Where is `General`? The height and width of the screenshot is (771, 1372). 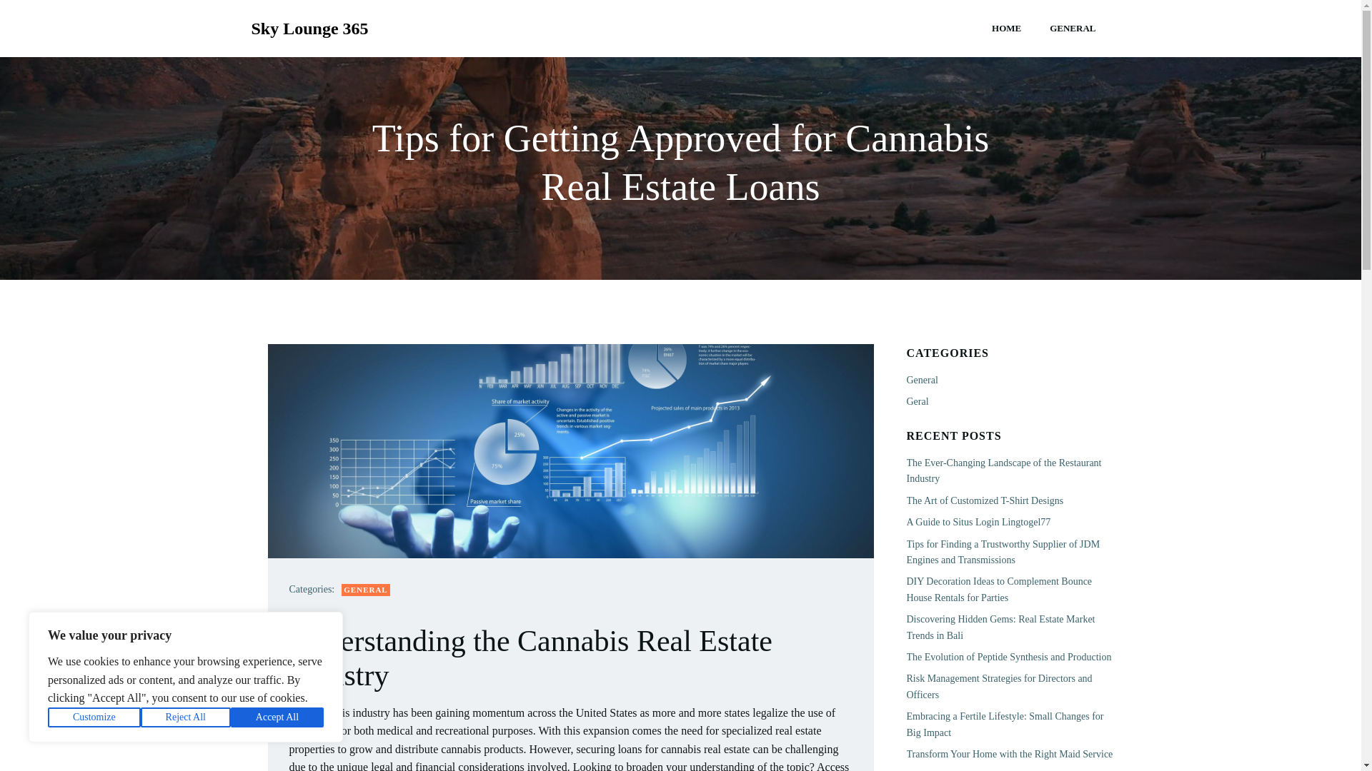 General is located at coordinates (921, 380).